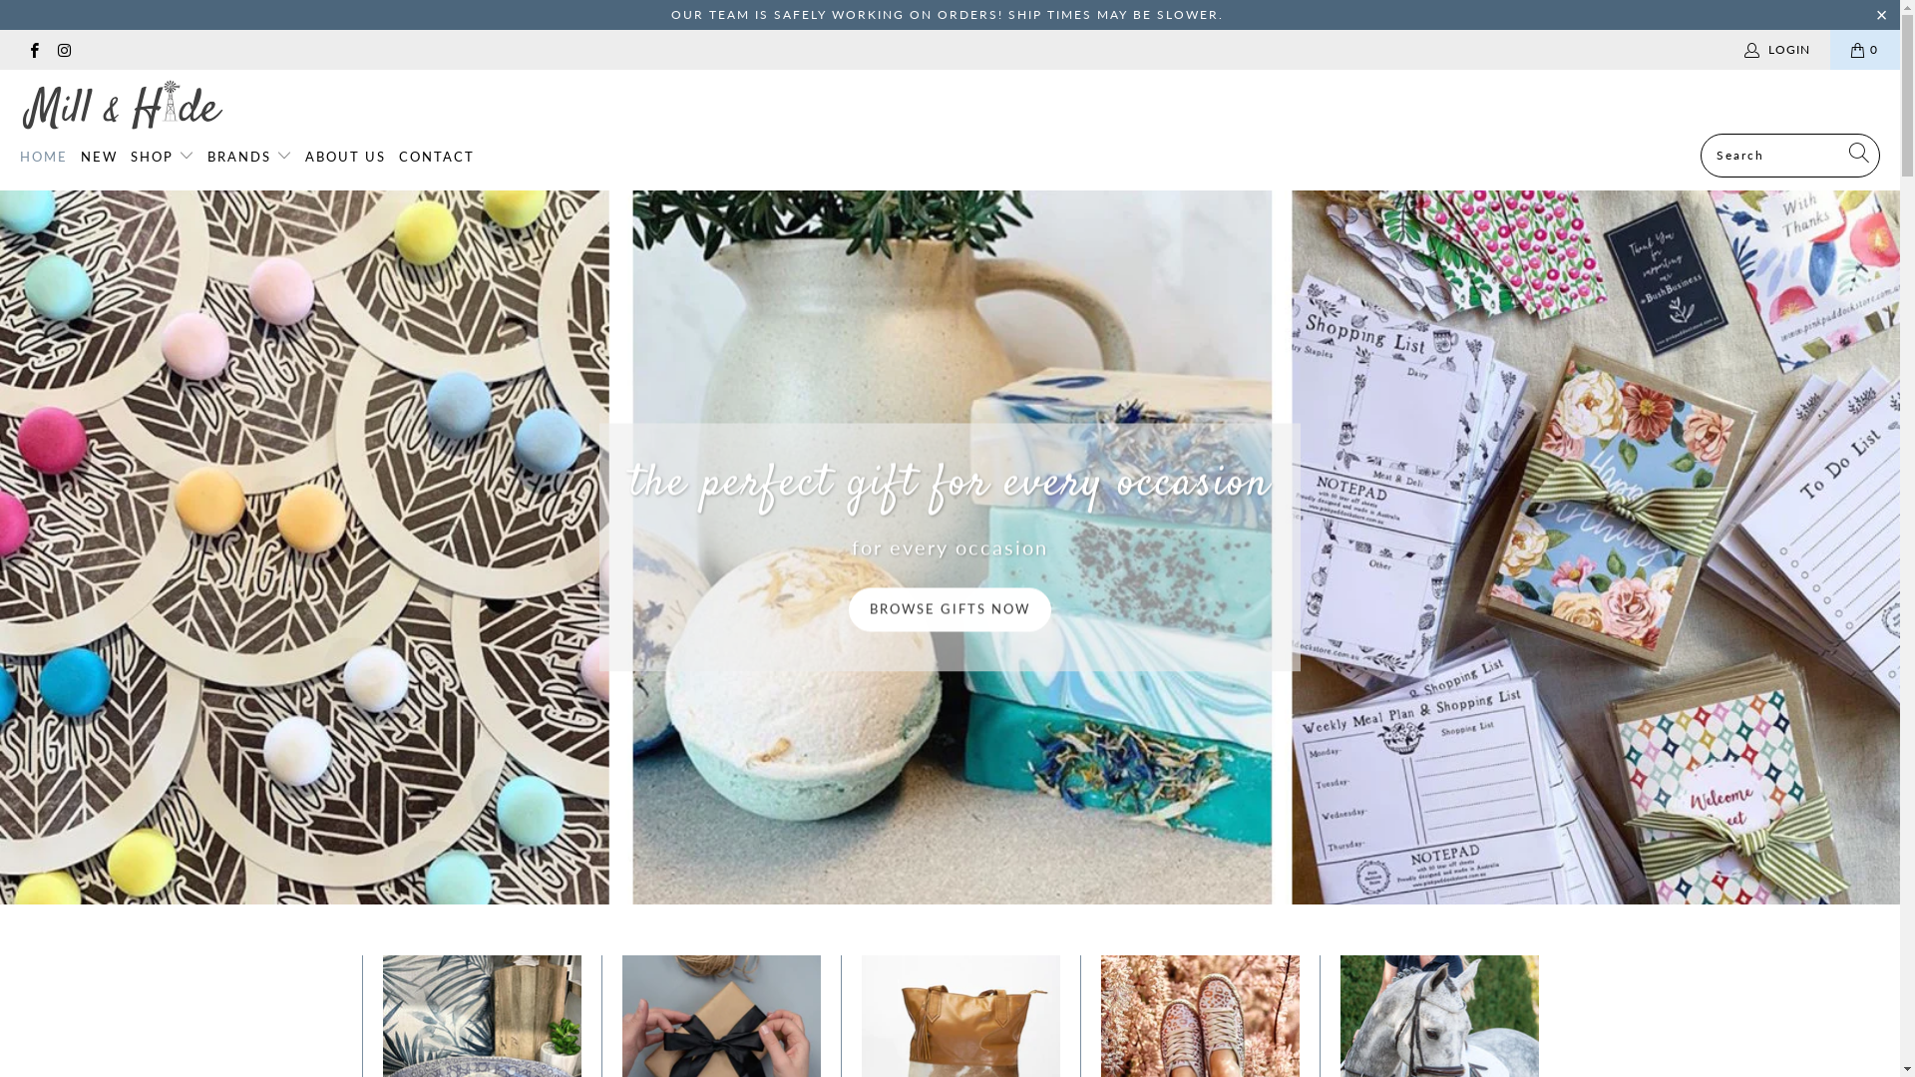  What do you see at coordinates (34, 50) in the screenshot?
I see `Mill & Hide on Facebook` at bounding box center [34, 50].